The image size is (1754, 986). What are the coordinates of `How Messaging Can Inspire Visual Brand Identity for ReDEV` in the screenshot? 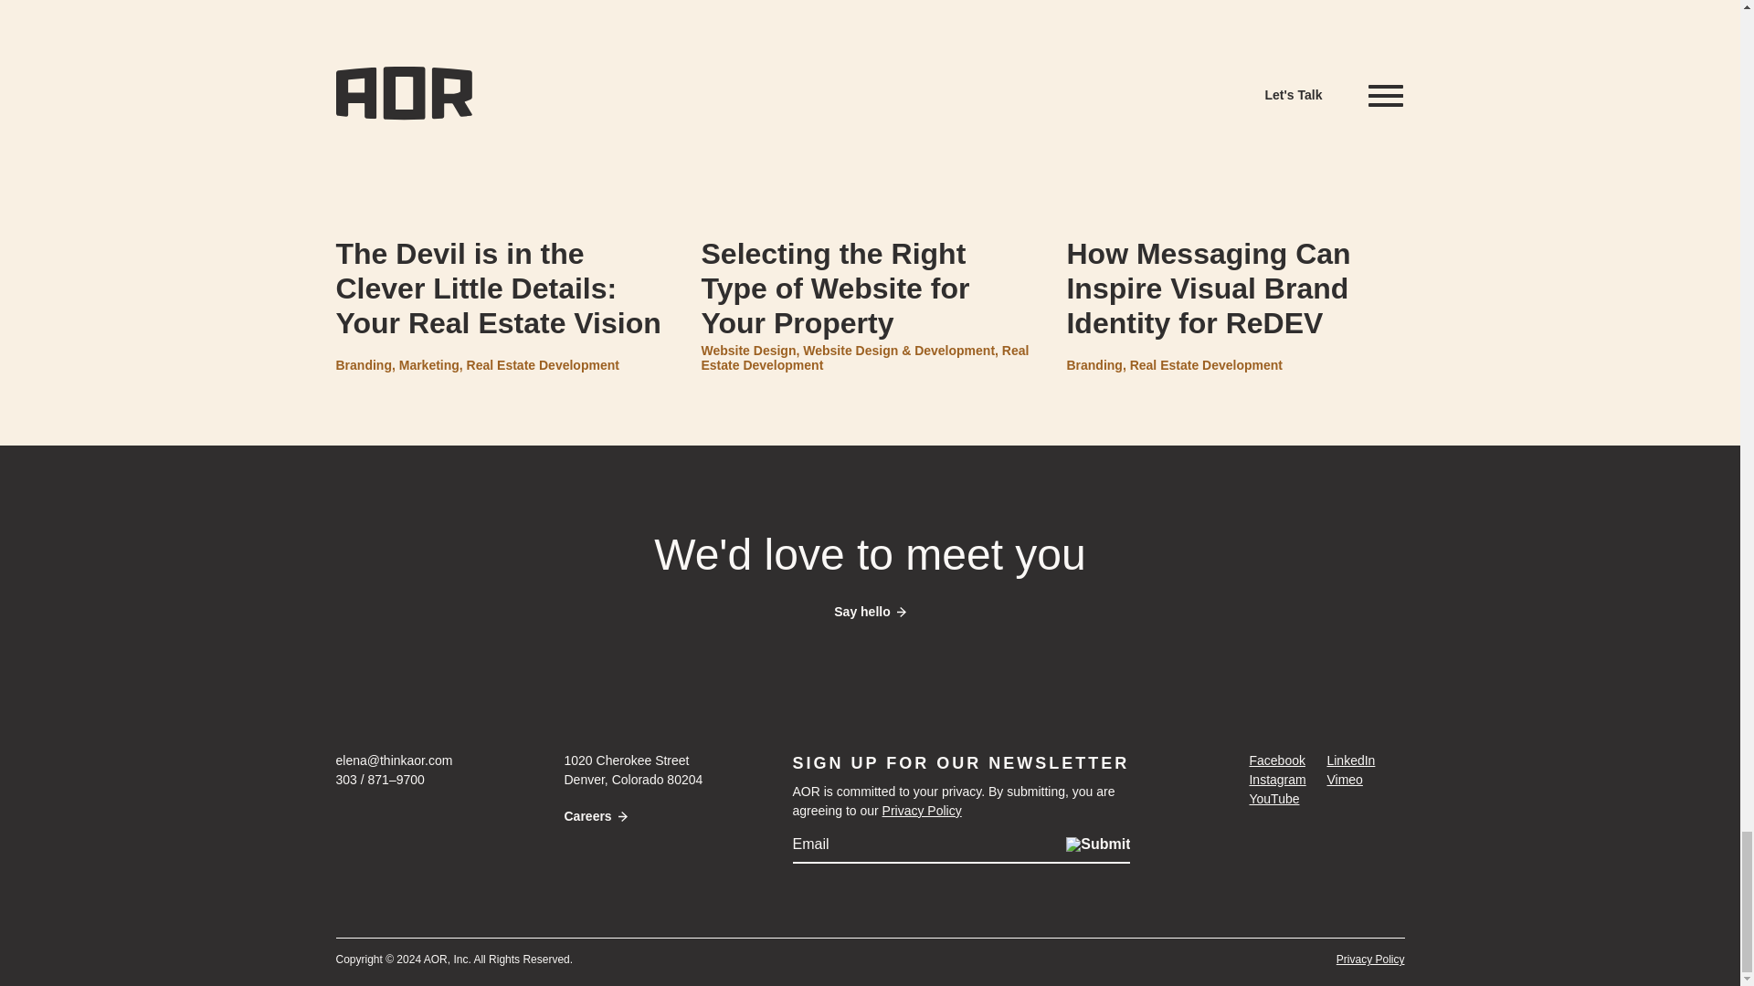 It's located at (1235, 288).